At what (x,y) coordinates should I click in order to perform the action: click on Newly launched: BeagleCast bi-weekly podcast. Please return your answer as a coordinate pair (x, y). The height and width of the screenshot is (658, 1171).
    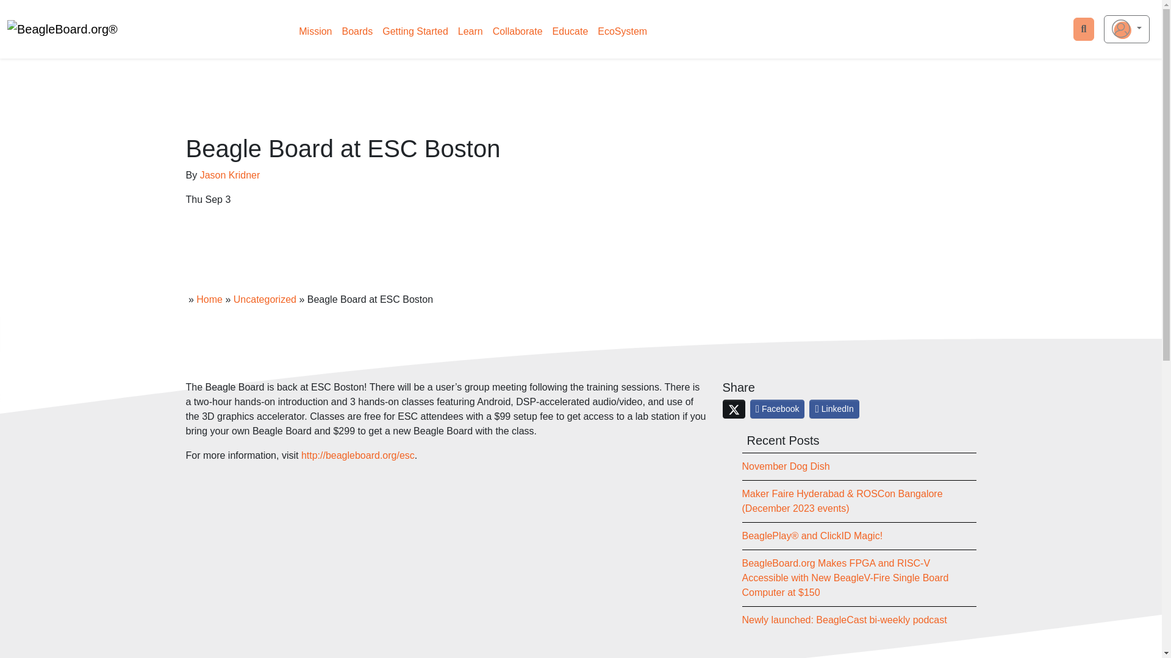
    Looking at the image, I should click on (845, 620).